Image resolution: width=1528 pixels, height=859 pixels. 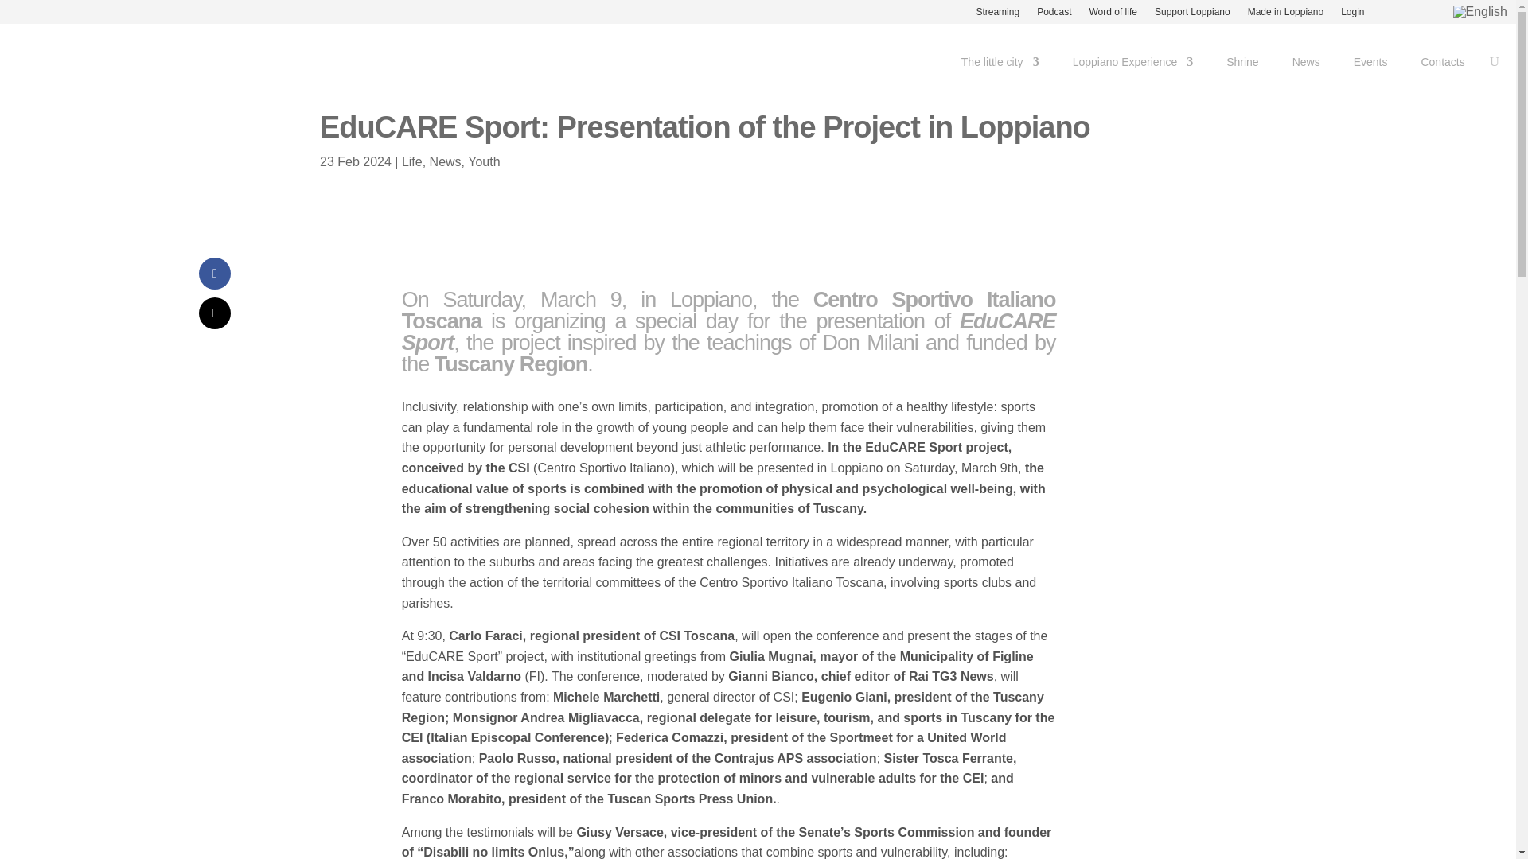 I want to click on Streaming, so click(x=997, y=14).